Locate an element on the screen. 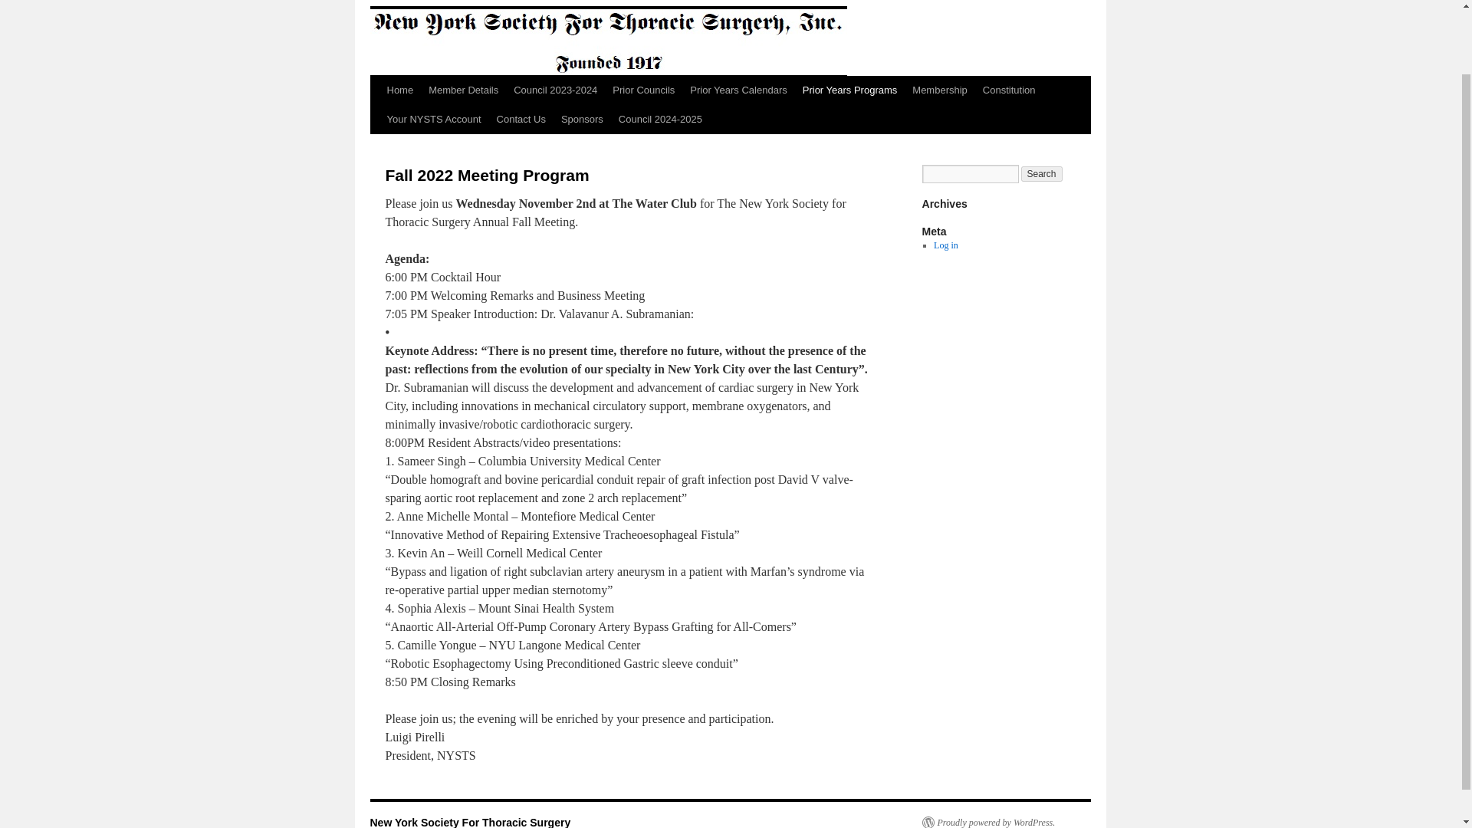 This screenshot has width=1472, height=828. Member Details is located at coordinates (463, 90).